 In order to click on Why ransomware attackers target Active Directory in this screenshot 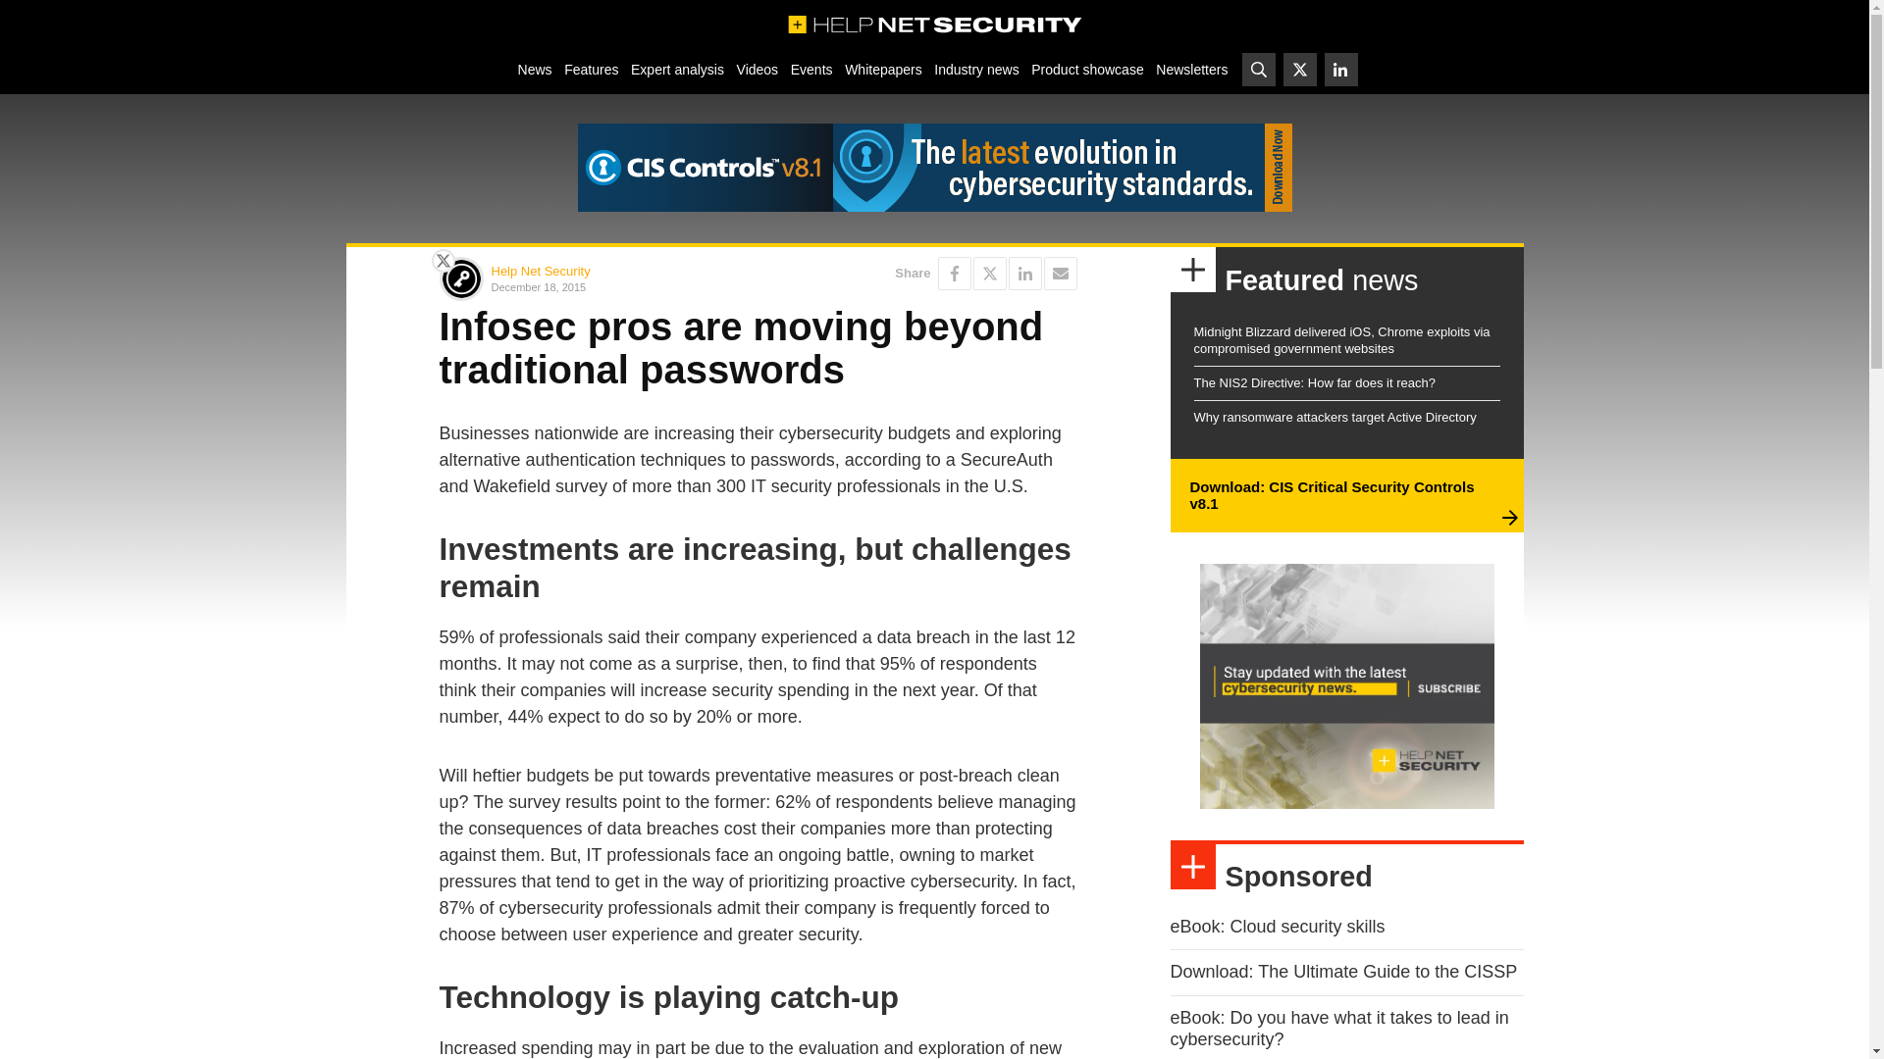, I will do `click(1334, 417)`.